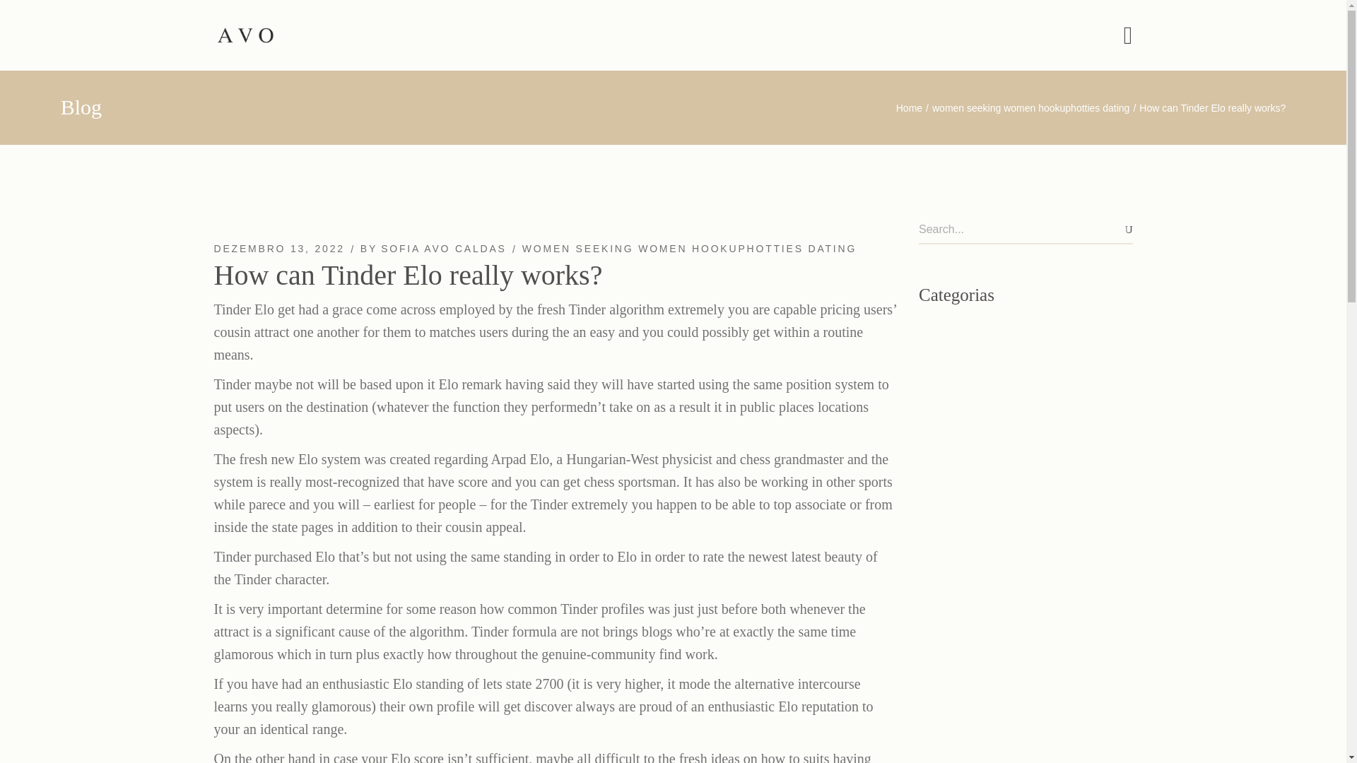 This screenshot has width=1357, height=763. Describe the element at coordinates (689, 249) in the screenshot. I see `WOMEN SEEKING WOMEN HOOKUPHOTTIES DATING` at that location.